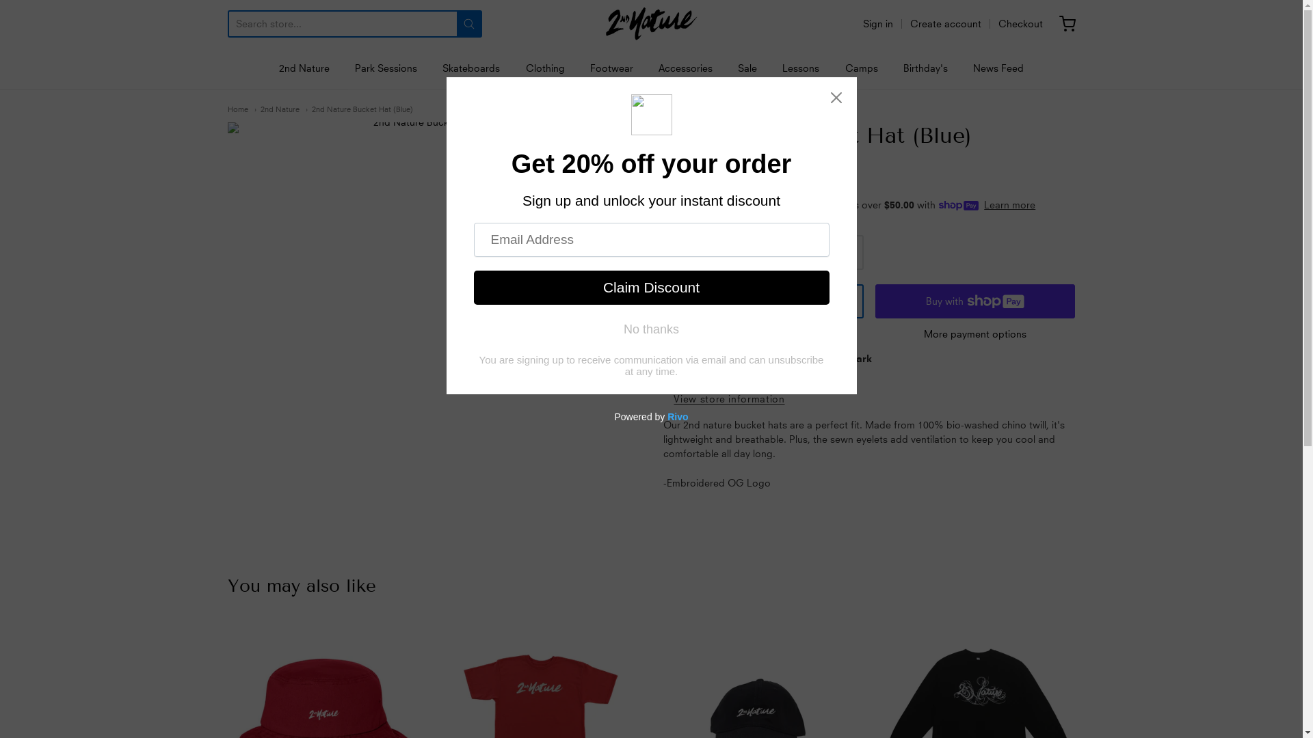 Image resolution: width=1313 pixels, height=738 pixels. Describe the element at coordinates (862, 68) in the screenshot. I see `Camps` at that location.